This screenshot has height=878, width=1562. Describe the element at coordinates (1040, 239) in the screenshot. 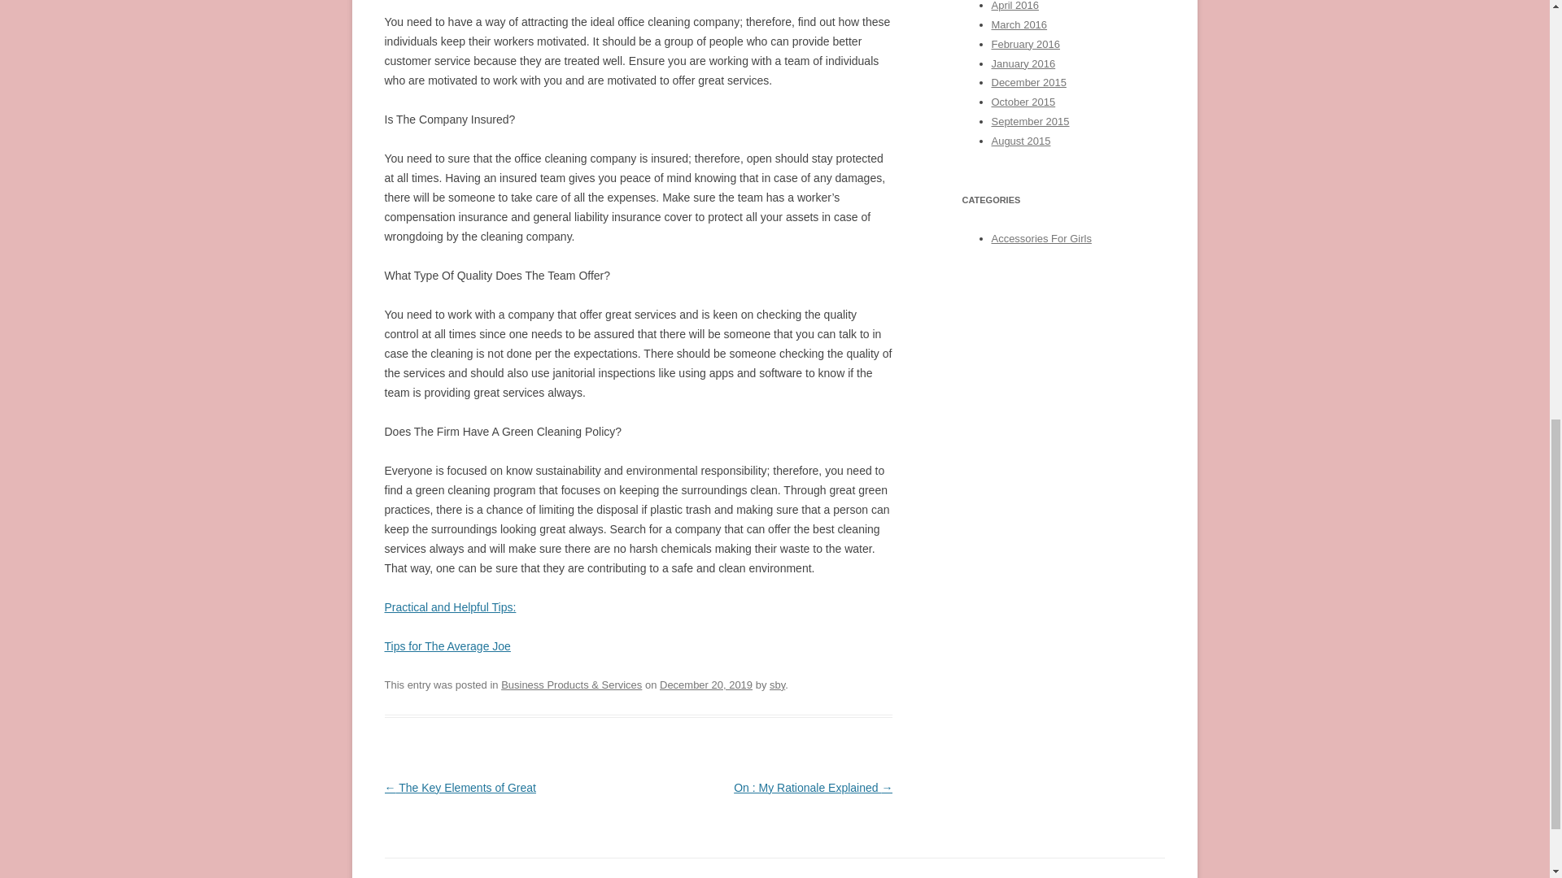

I see `Accessories For Girls` at that location.